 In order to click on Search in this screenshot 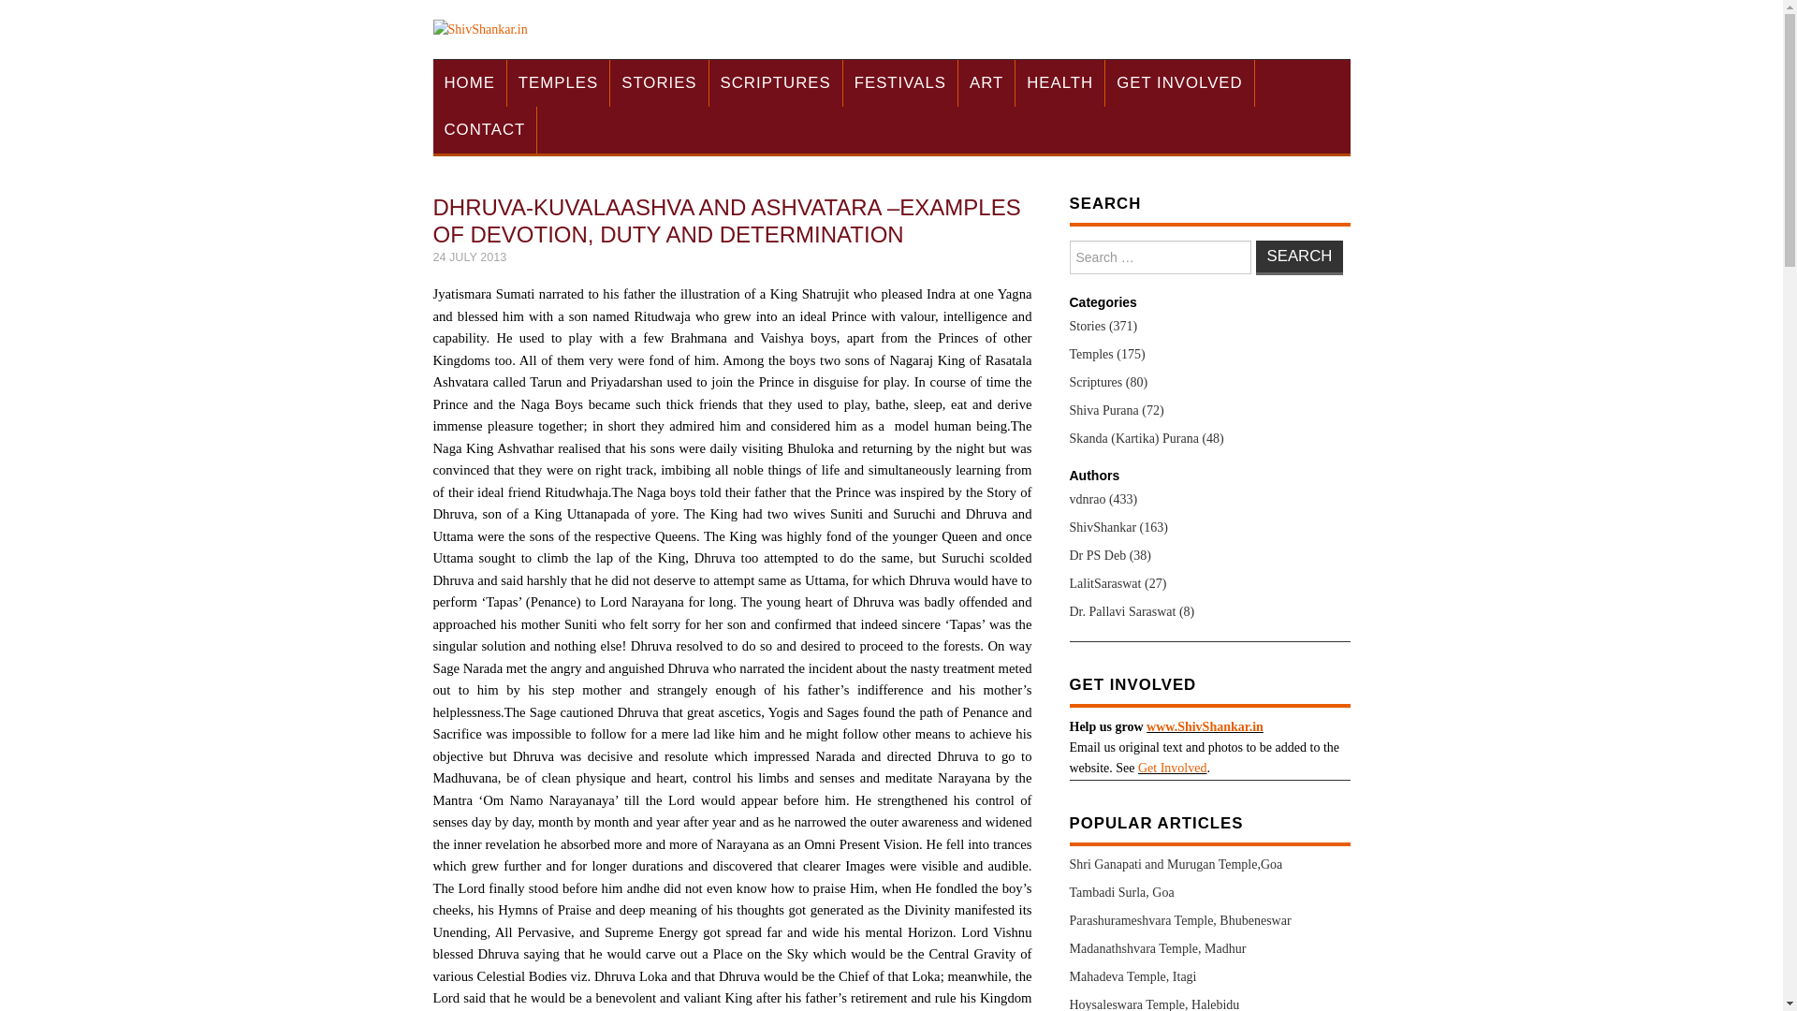, I will do `click(1300, 257)`.